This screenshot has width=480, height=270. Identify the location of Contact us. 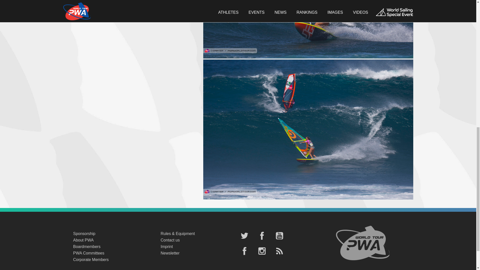
(199, 240).